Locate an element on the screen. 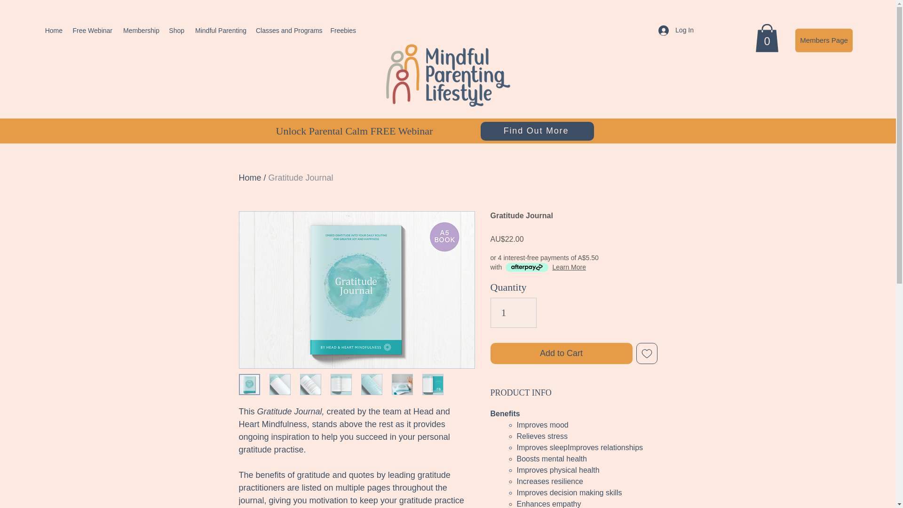  Find Out More is located at coordinates (537, 131).